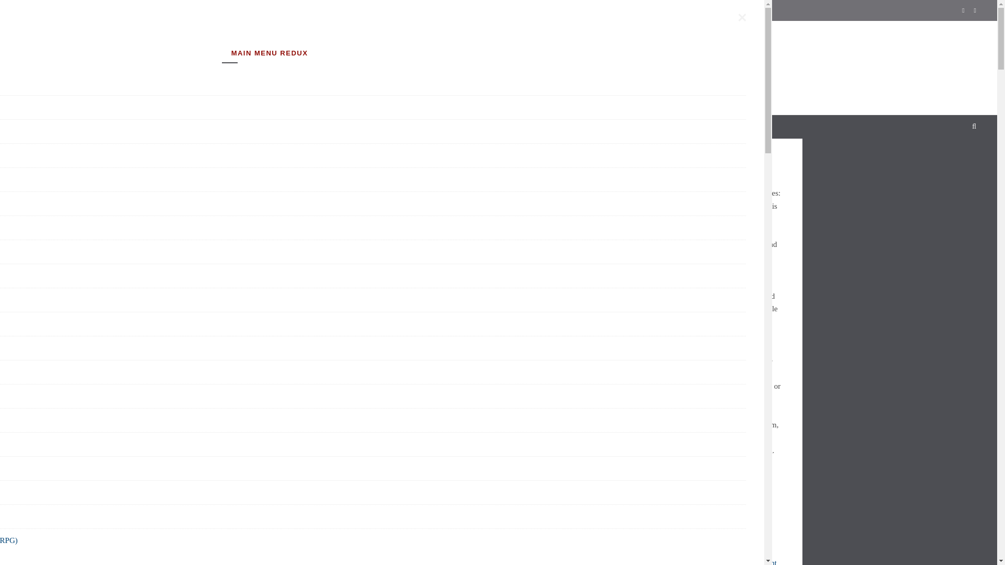  I want to click on GURPS, so click(454, 127).